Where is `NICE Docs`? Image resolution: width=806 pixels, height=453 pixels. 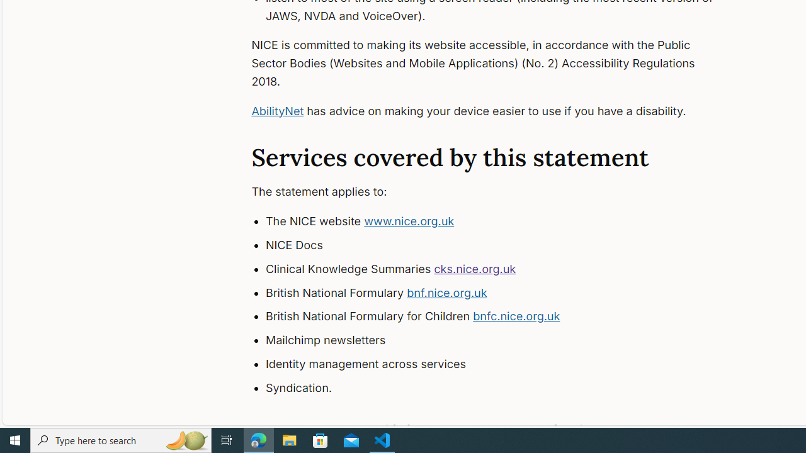
NICE Docs is located at coordinates (501, 245).